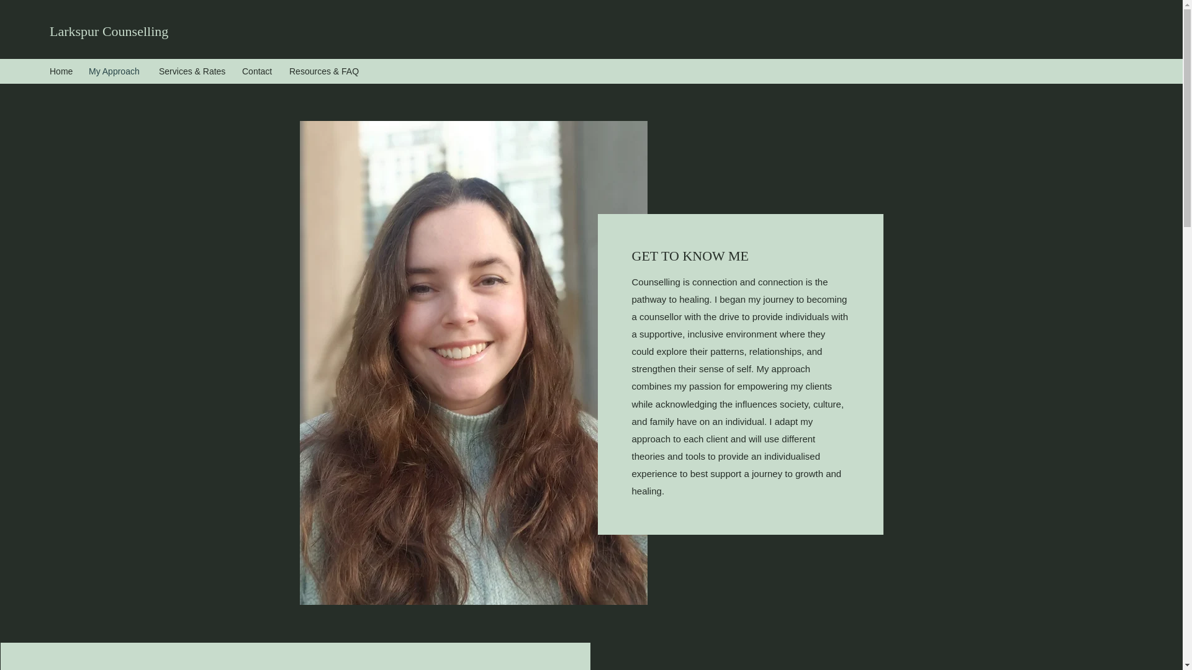  I want to click on Contact, so click(260, 71).